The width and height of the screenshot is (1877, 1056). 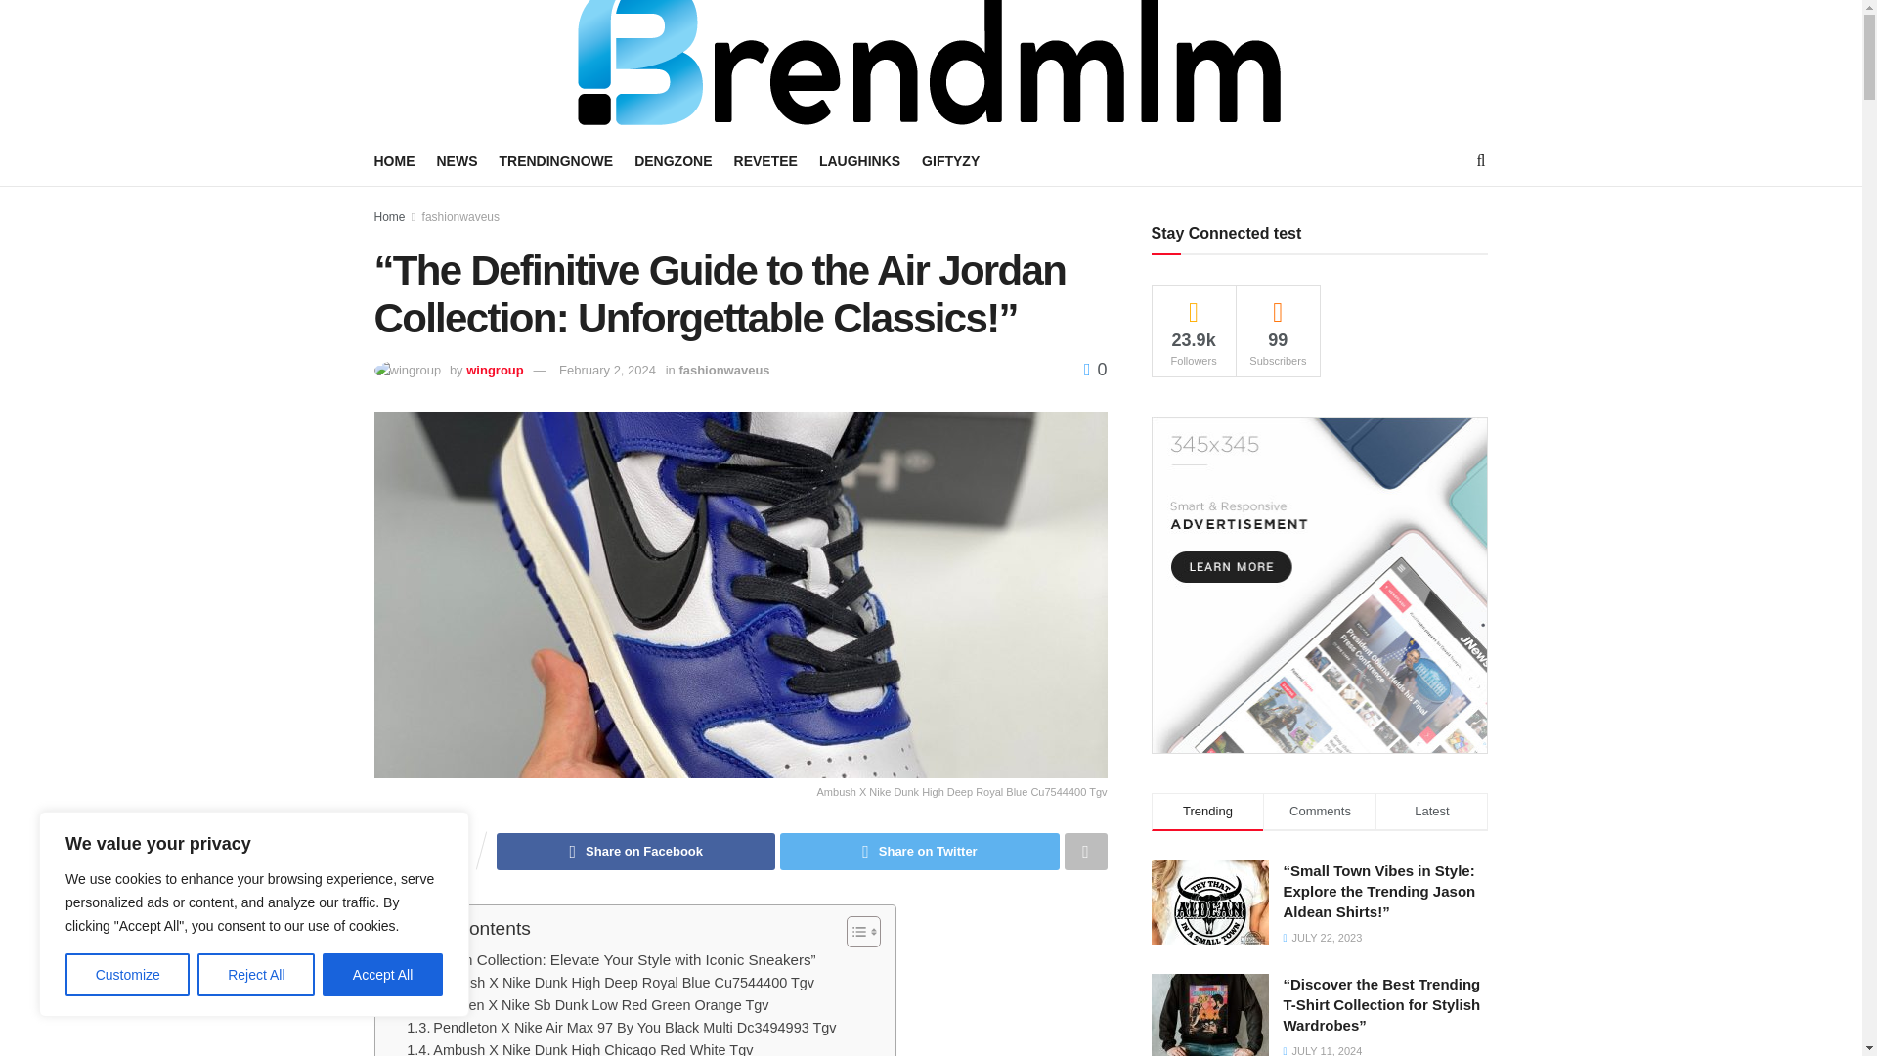 What do you see at coordinates (673, 161) in the screenshot?
I see `DENGZONE` at bounding box center [673, 161].